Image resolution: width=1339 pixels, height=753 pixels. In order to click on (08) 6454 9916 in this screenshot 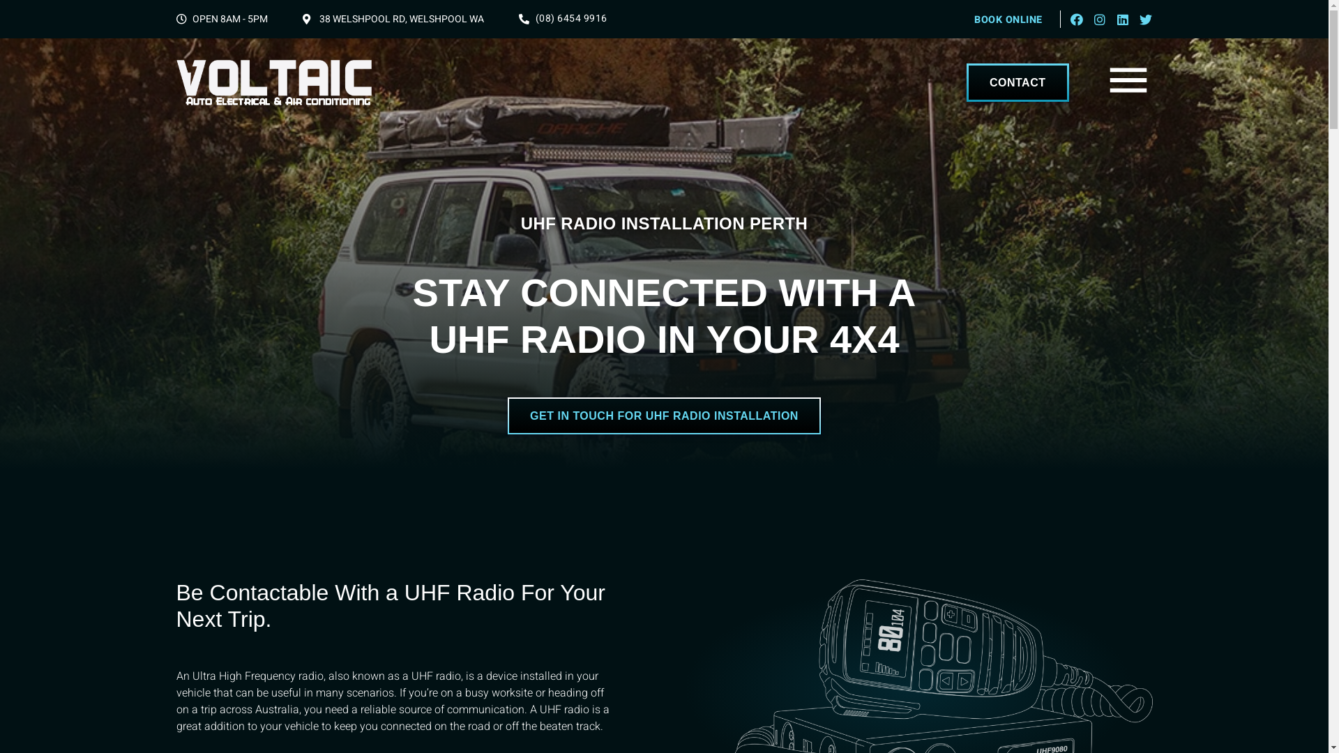, I will do `click(563, 20)`.